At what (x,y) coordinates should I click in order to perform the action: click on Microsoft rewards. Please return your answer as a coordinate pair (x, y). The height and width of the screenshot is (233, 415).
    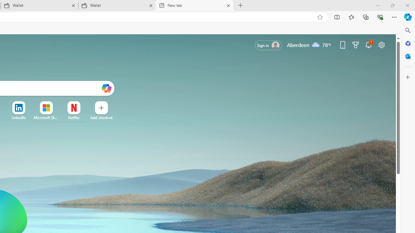
    Looking at the image, I should click on (355, 45).